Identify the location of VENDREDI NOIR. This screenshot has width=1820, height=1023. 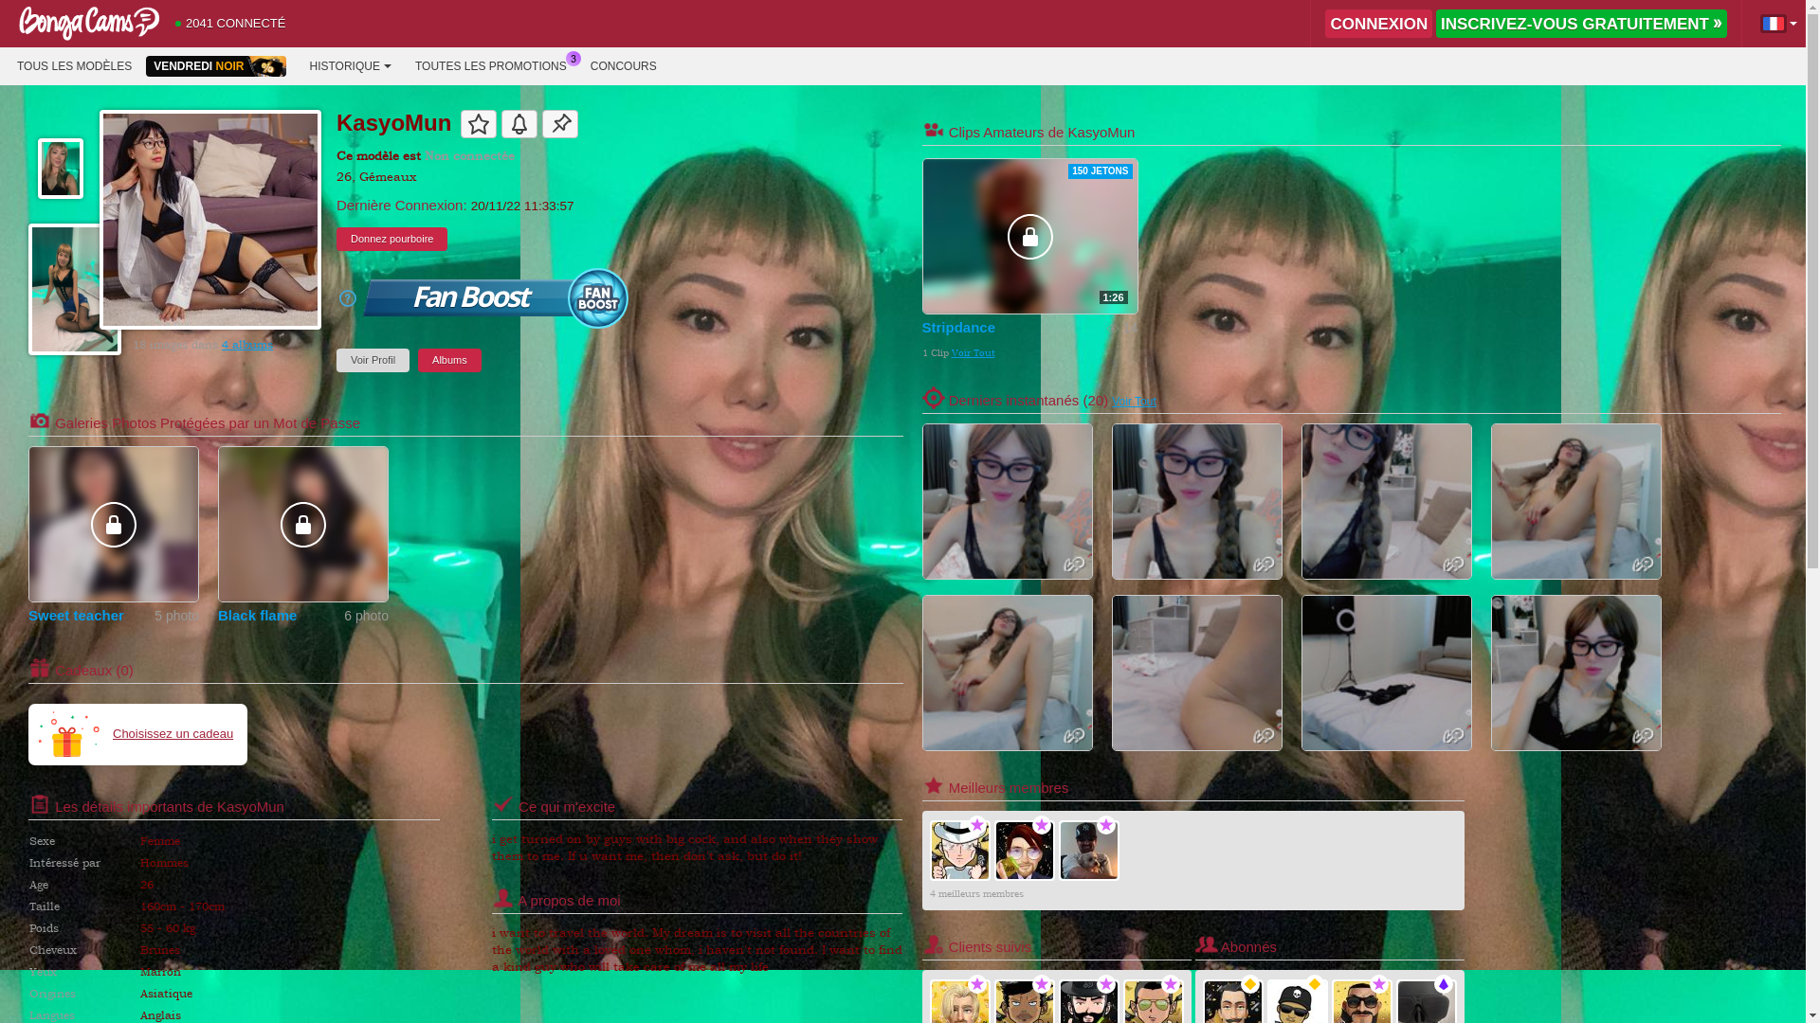
(216, 66).